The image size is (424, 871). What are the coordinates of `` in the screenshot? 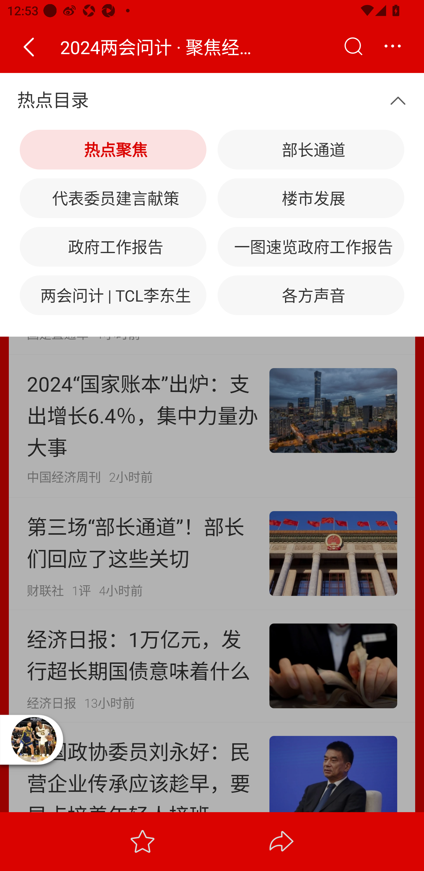 It's located at (353, 46).